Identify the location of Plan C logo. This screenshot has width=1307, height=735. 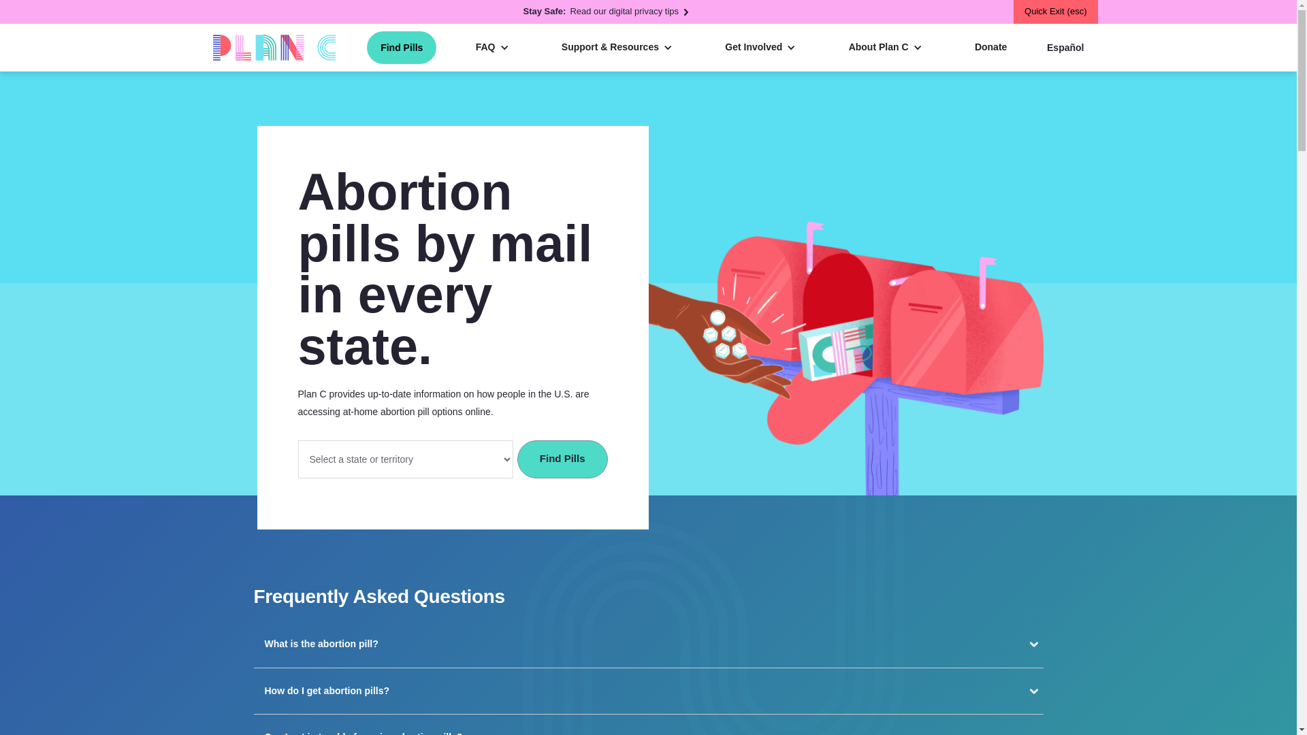
(606, 12).